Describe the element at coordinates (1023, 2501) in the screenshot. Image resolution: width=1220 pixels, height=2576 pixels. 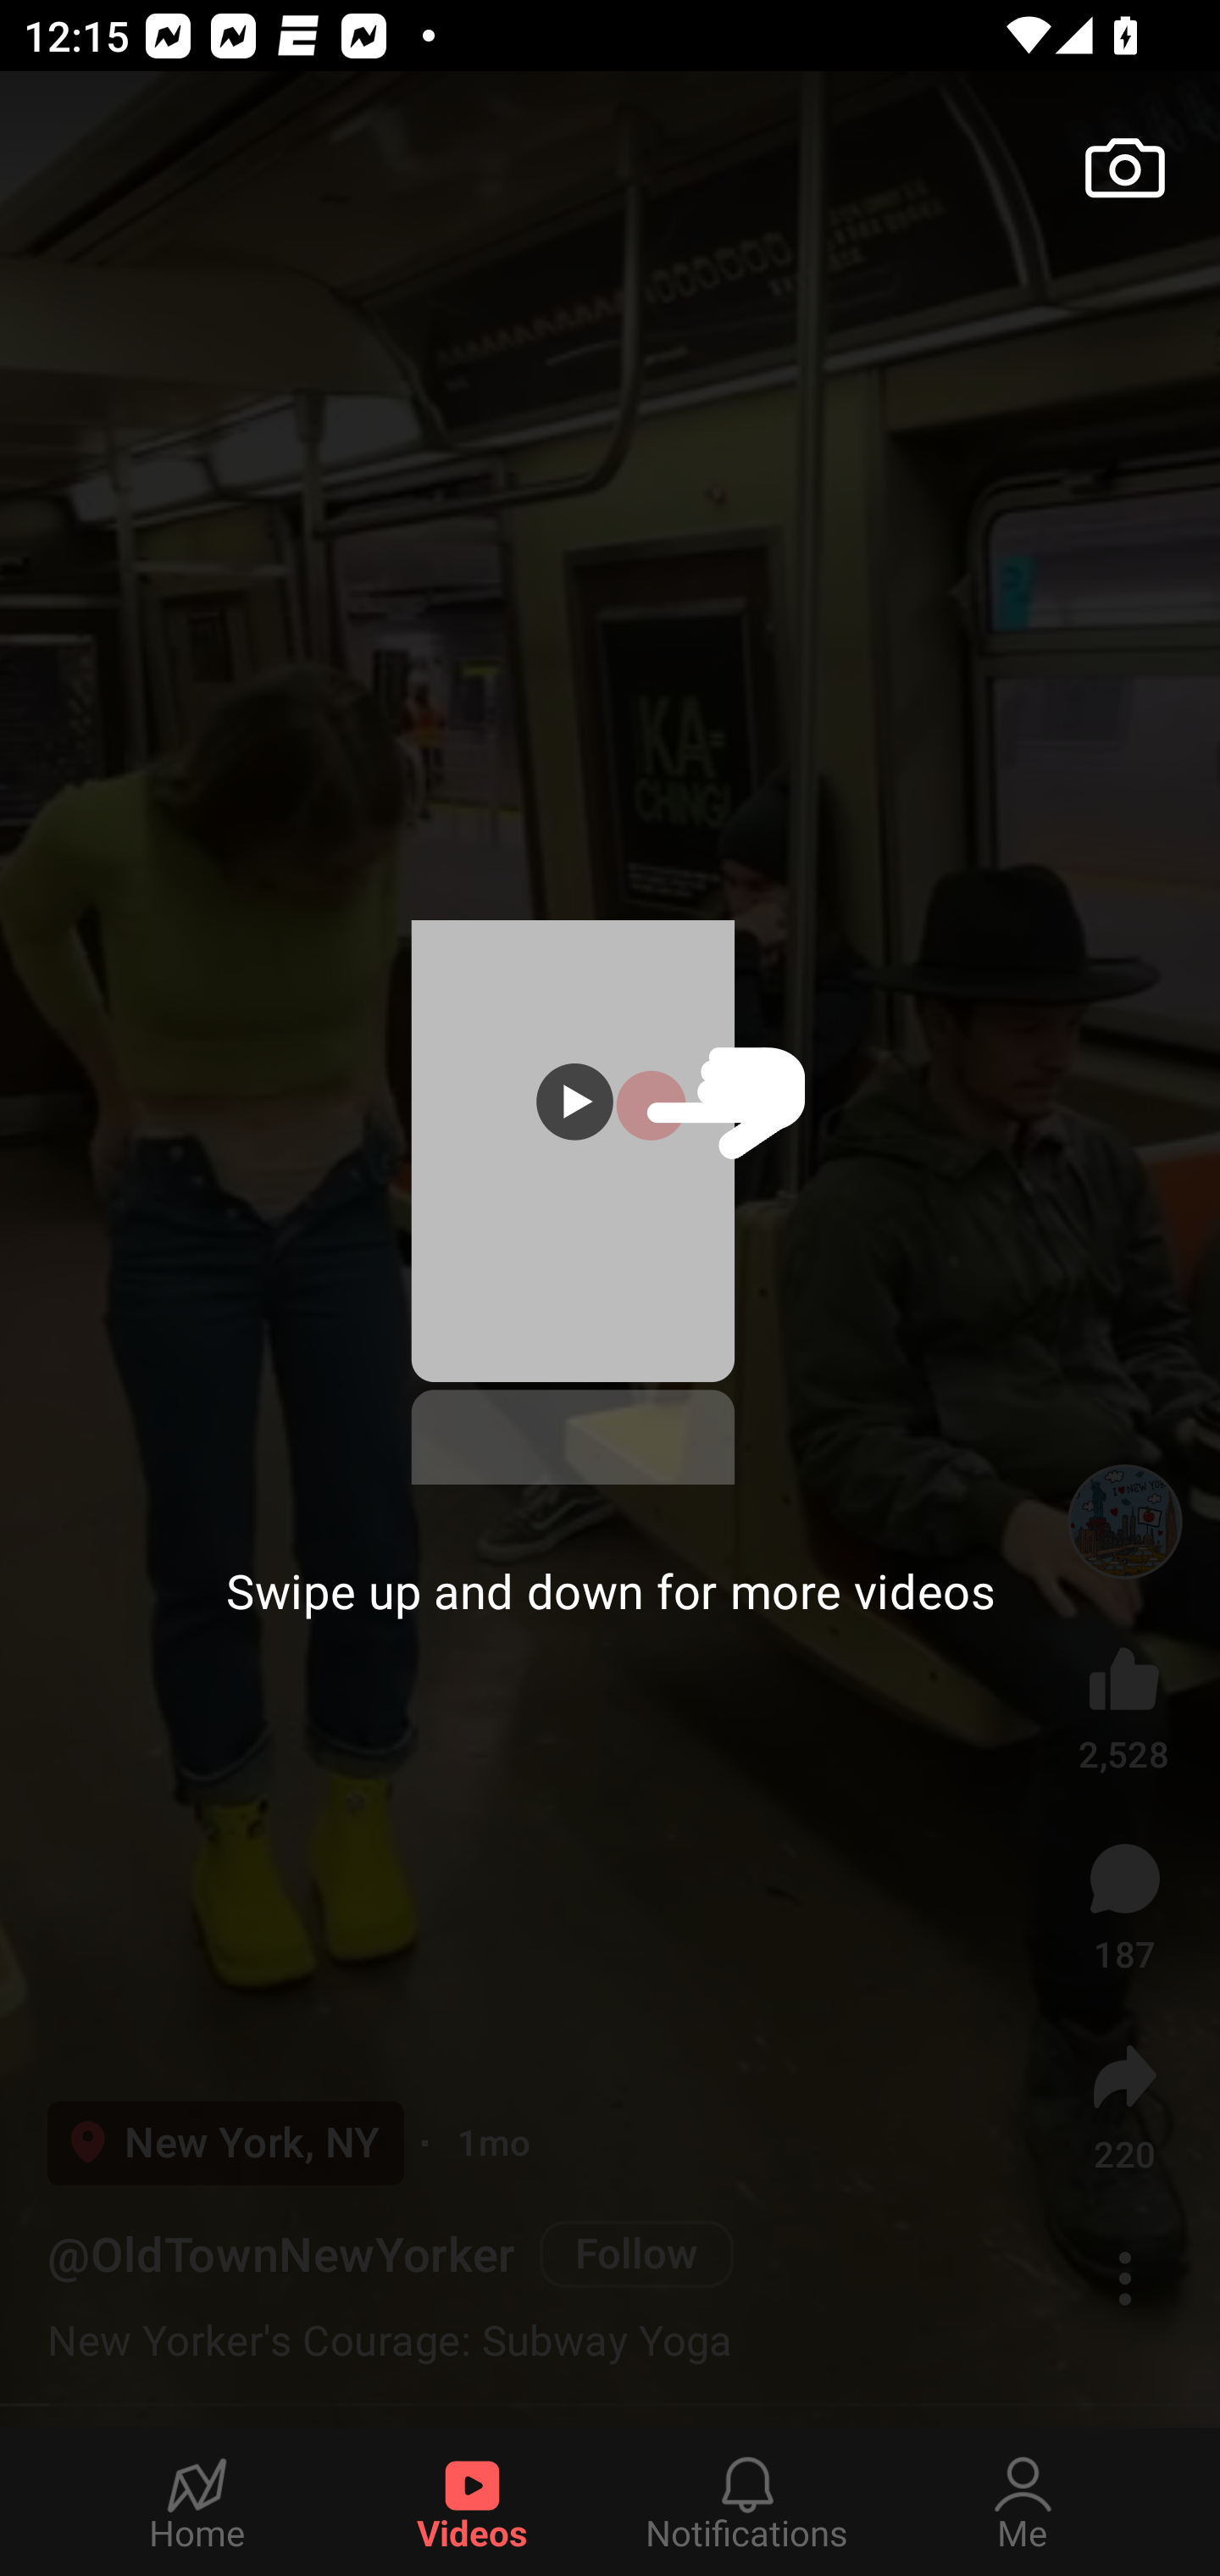
I see `Me` at that location.